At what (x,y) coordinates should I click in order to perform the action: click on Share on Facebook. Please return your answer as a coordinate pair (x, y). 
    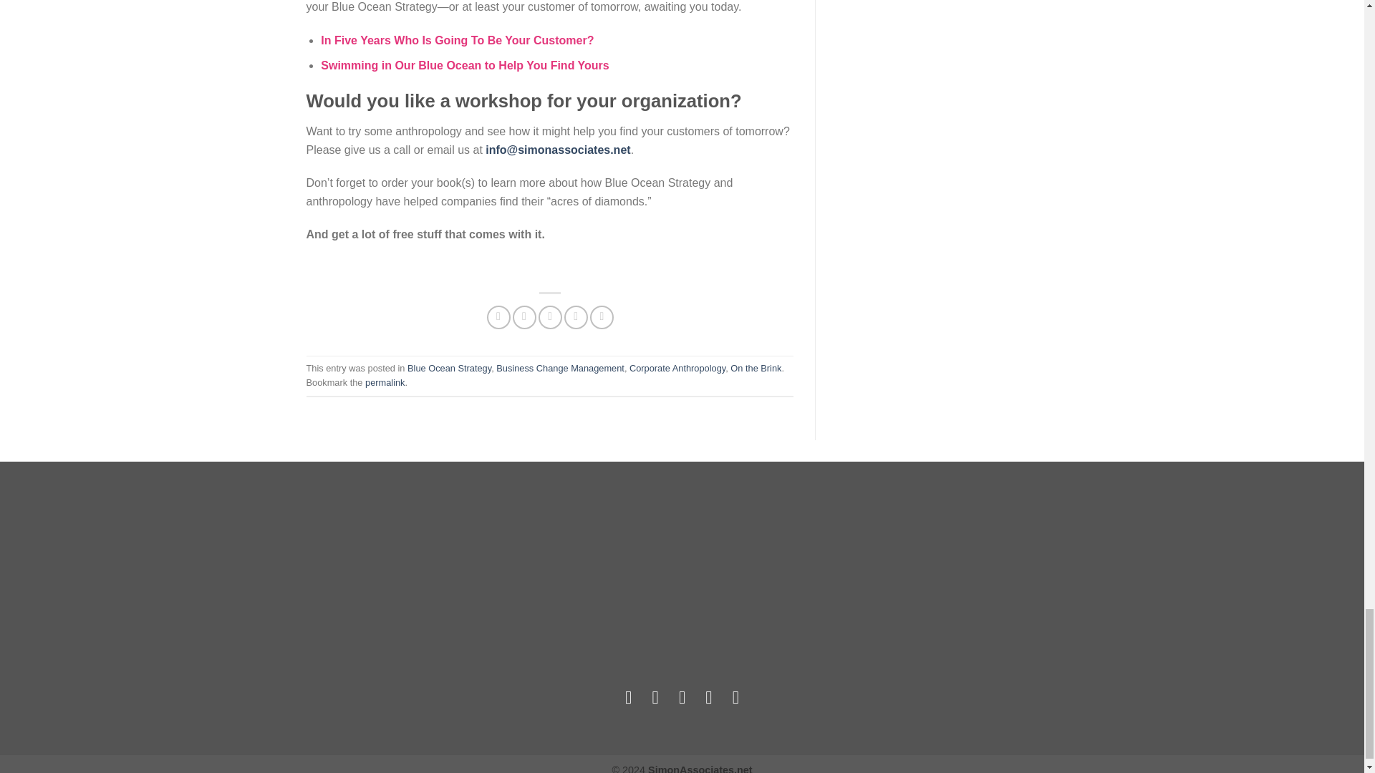
    Looking at the image, I should click on (498, 317).